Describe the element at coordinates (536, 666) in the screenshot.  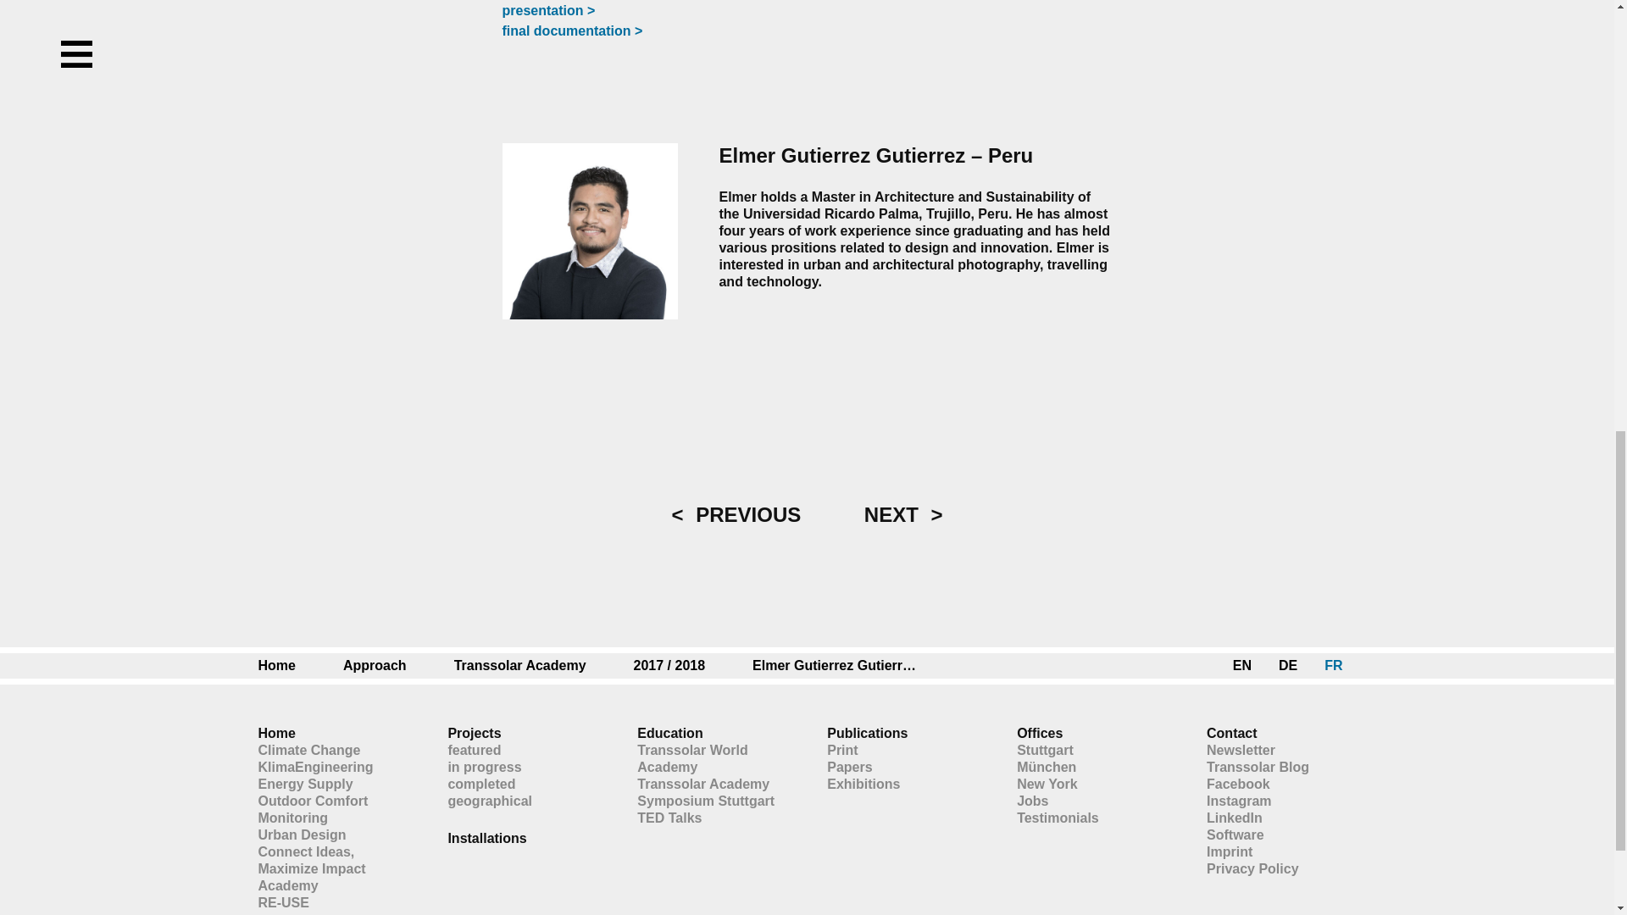
I see `Transsolar Academy` at that location.